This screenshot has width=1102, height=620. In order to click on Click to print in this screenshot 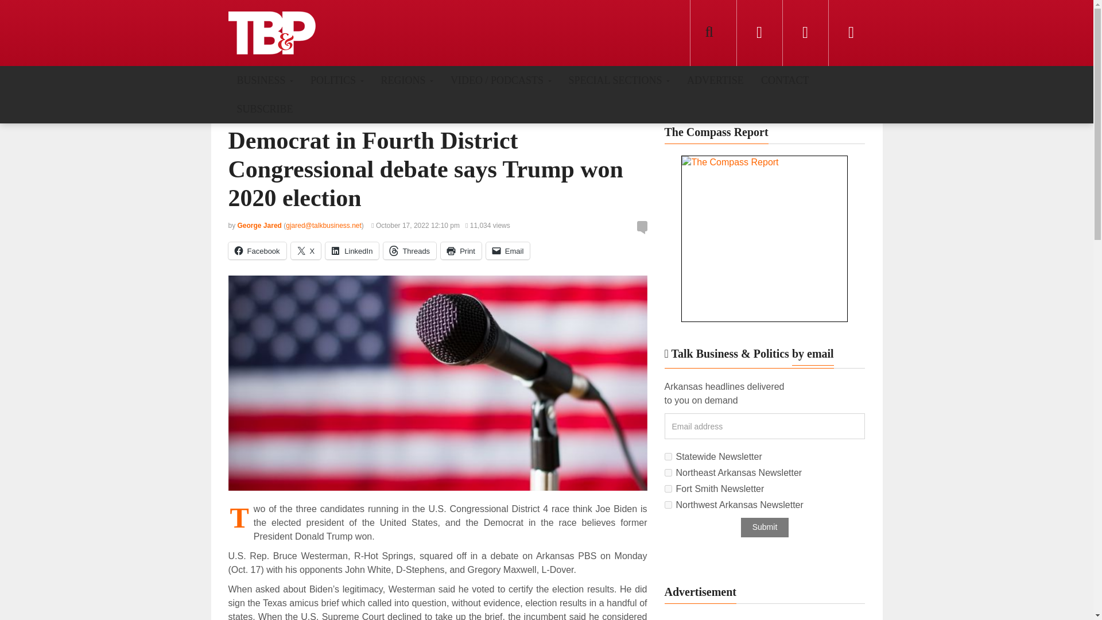, I will do `click(461, 251)`.